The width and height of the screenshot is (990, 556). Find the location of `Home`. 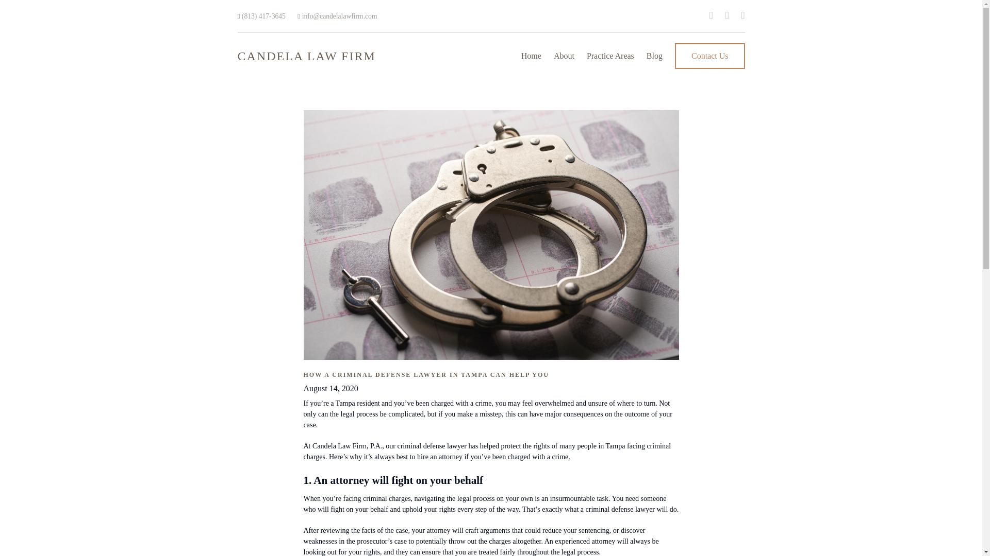

Home is located at coordinates (531, 56).